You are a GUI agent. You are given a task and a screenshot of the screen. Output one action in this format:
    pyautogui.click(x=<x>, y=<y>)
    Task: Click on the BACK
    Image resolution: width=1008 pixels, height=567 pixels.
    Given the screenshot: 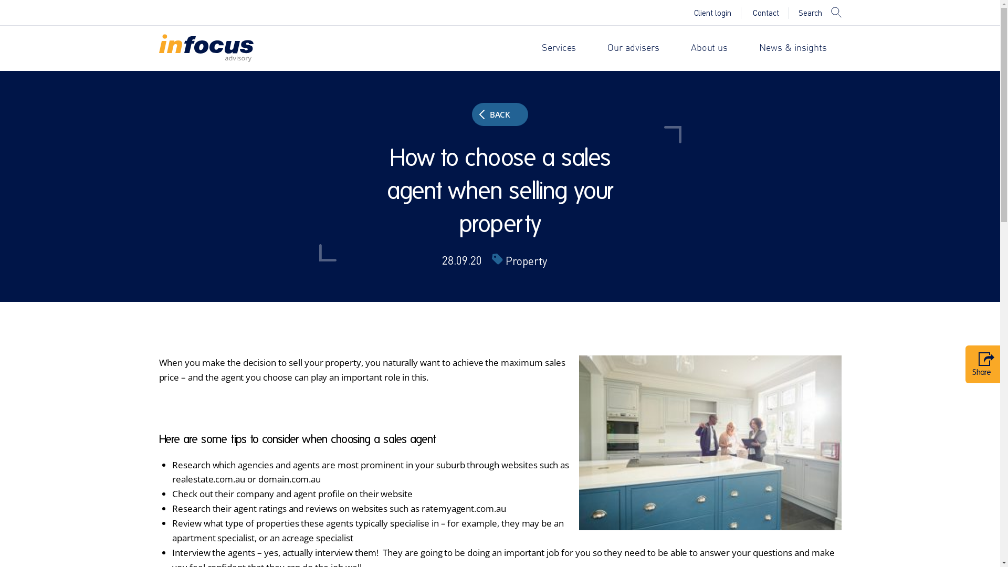 What is the action you would take?
    pyautogui.click(x=500, y=114)
    